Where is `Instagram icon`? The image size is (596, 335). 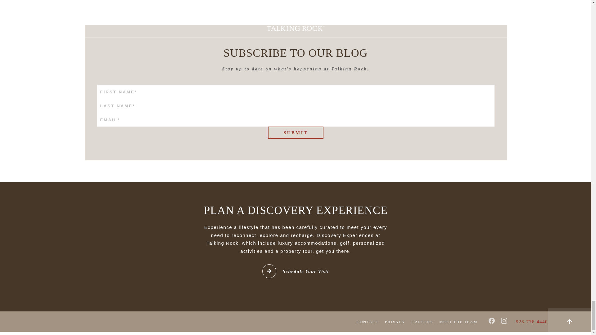 Instagram icon is located at coordinates (504, 321).